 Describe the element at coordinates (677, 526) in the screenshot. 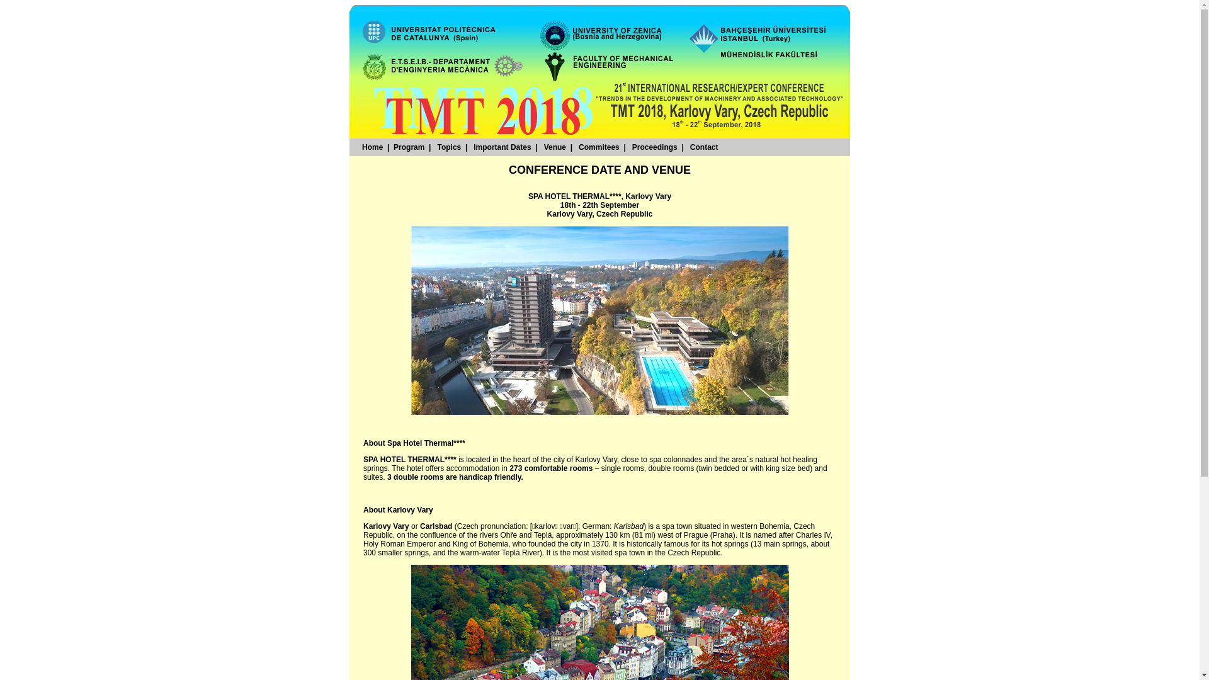

I see `spa town` at that location.